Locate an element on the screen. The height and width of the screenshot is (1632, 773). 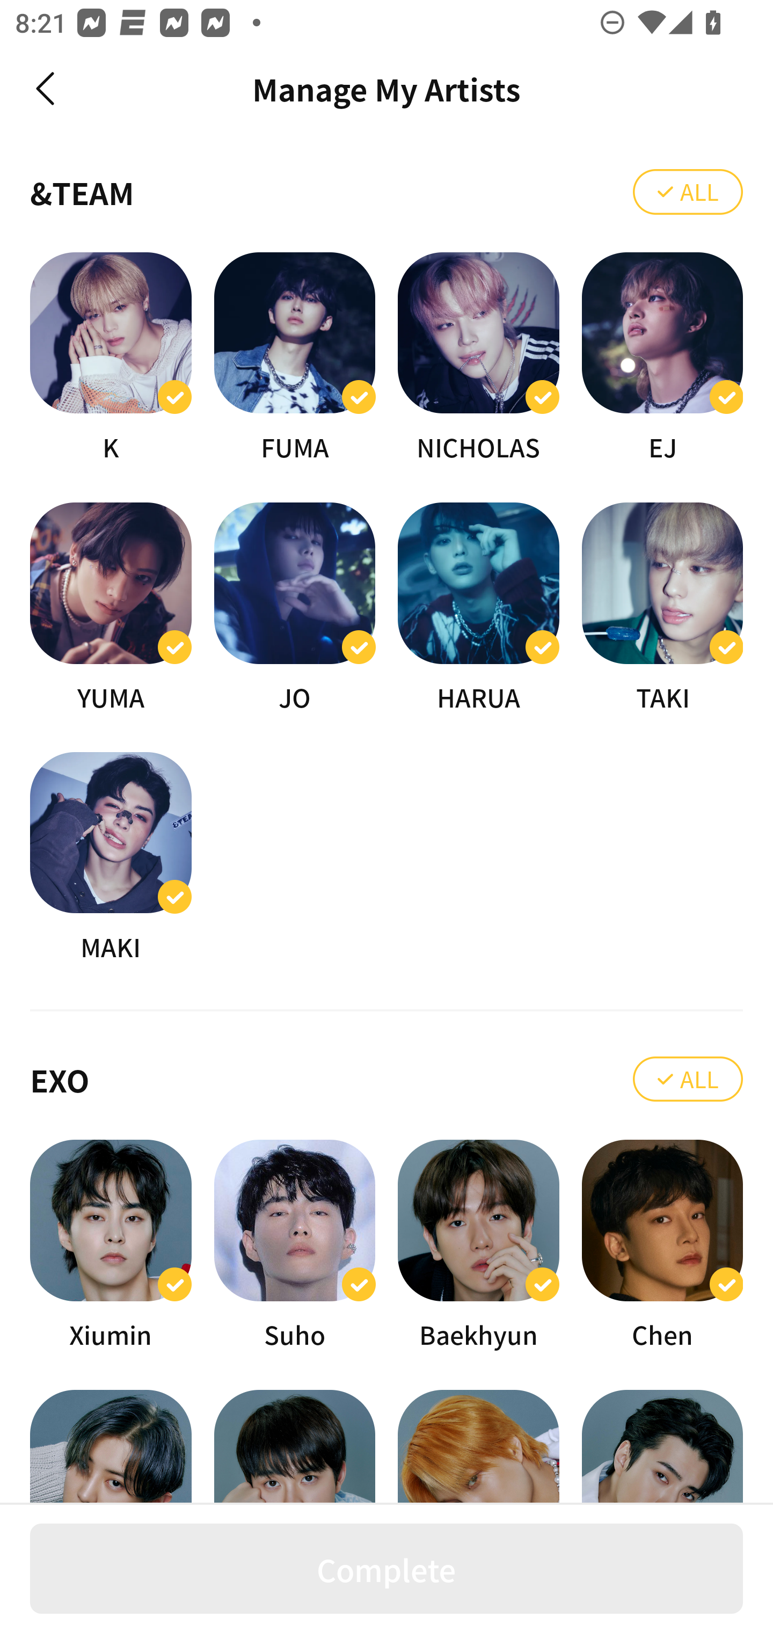
K is located at coordinates (111, 359).